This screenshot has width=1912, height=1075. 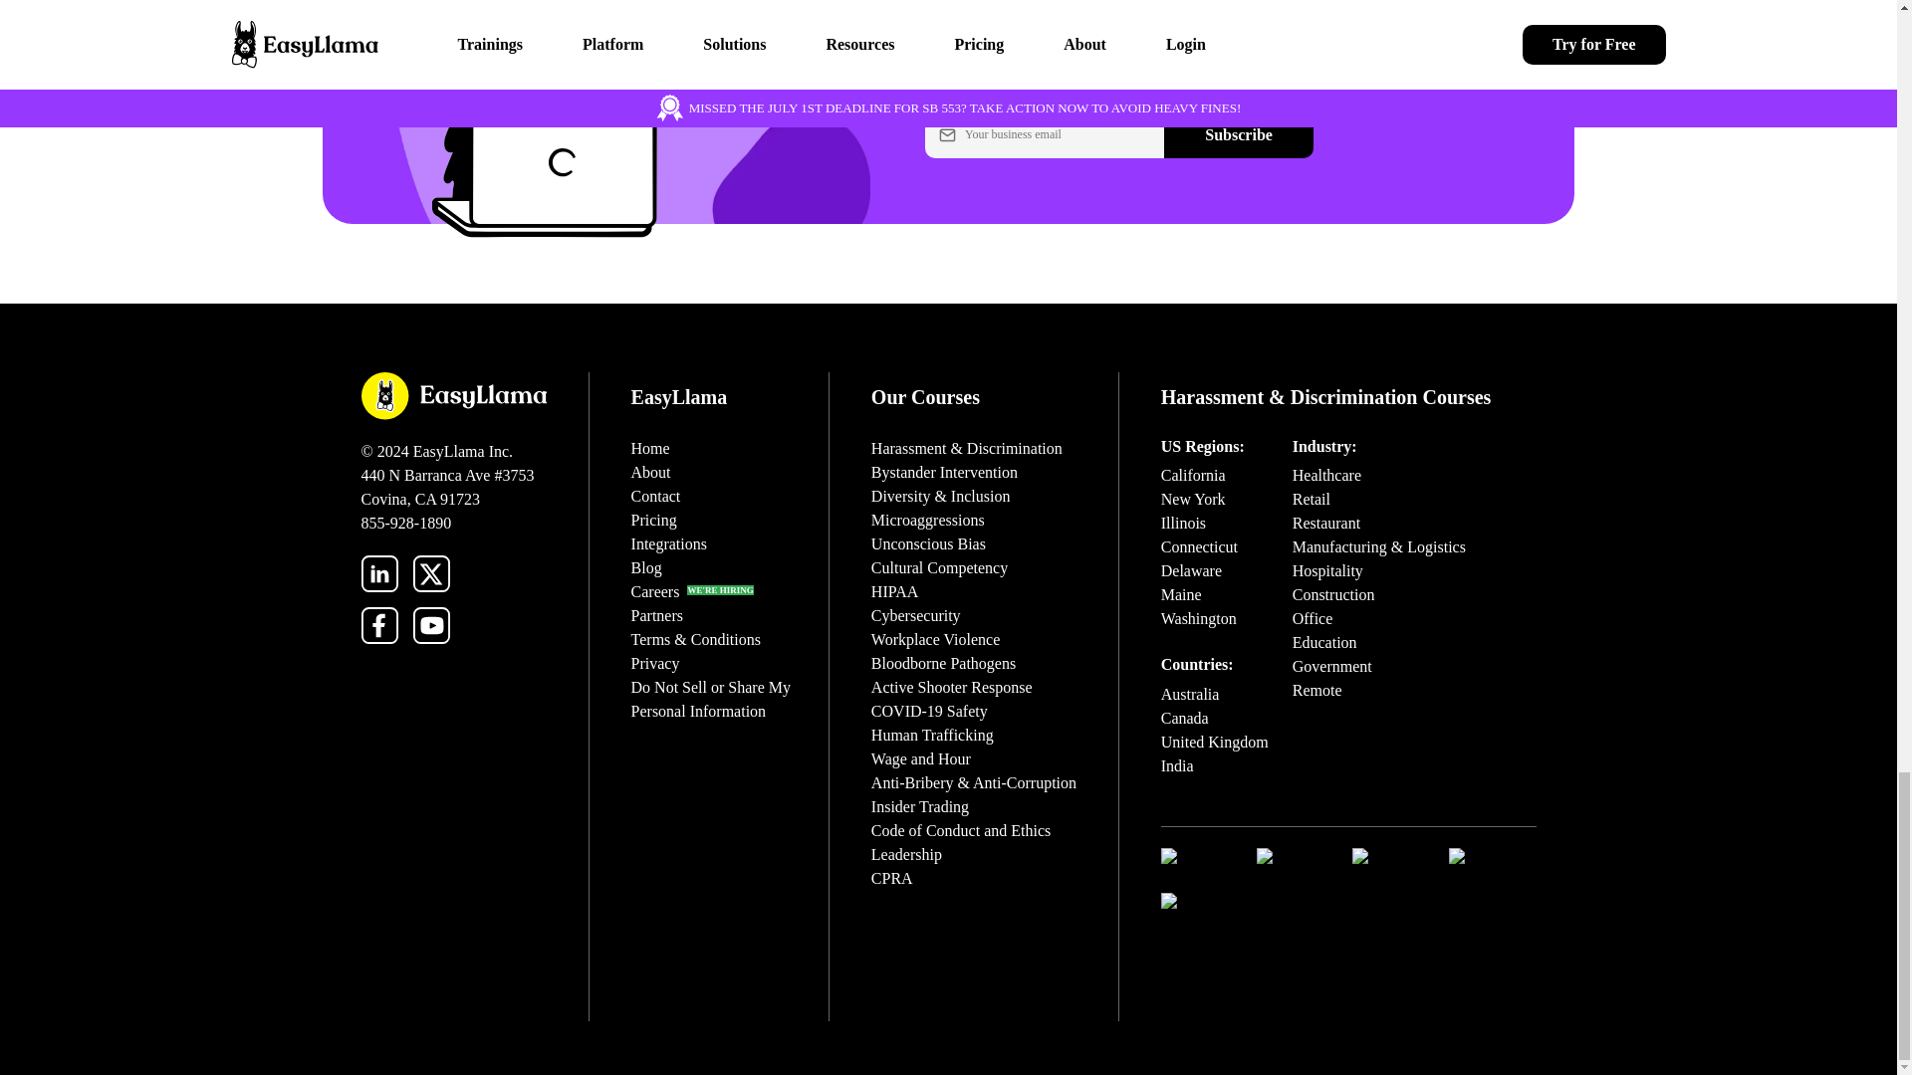 I want to click on Unconscious Bias, so click(x=928, y=543).